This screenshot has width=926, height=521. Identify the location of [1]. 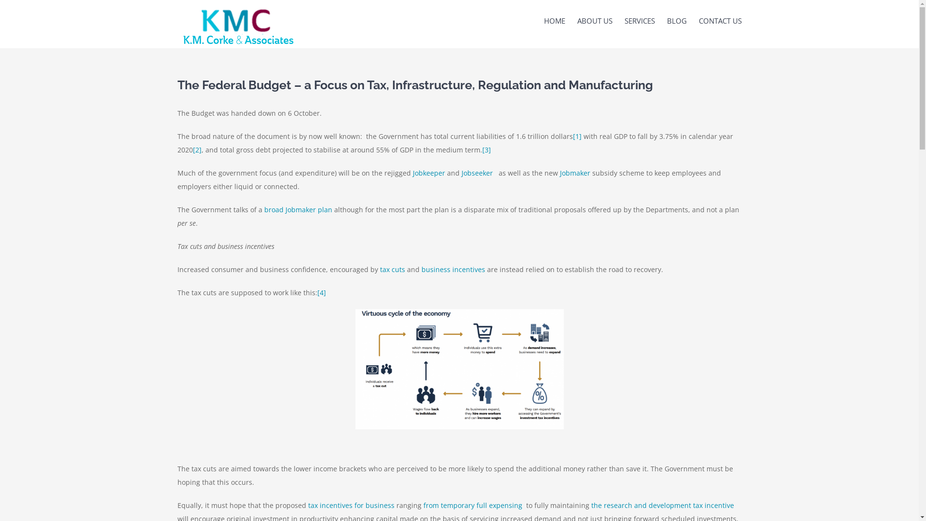
(577, 136).